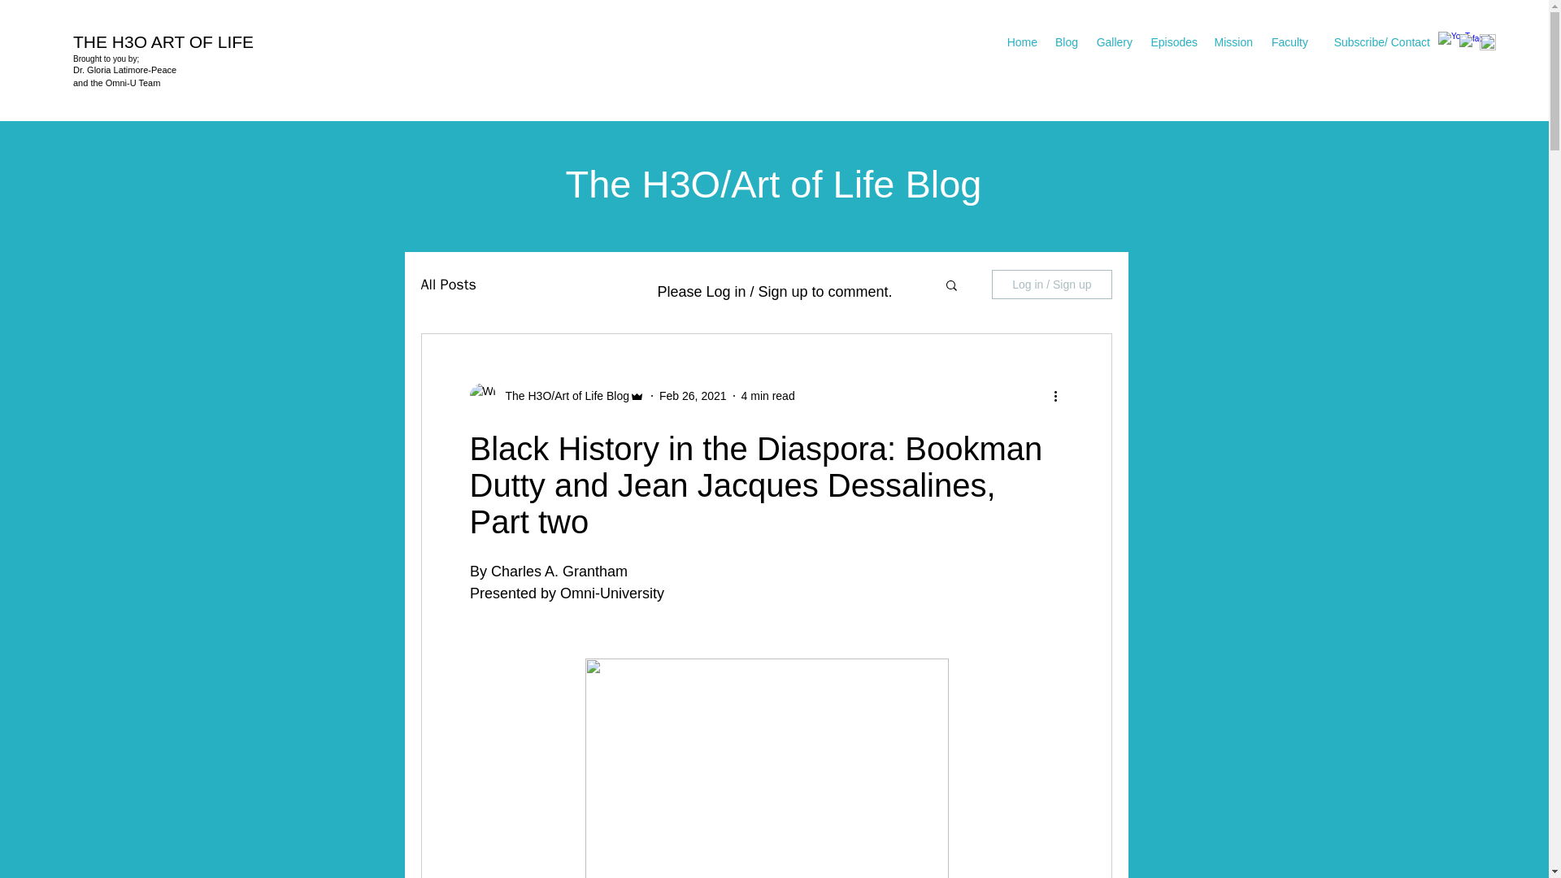 The height and width of the screenshot is (878, 1561). I want to click on Gallery, so click(1114, 41).